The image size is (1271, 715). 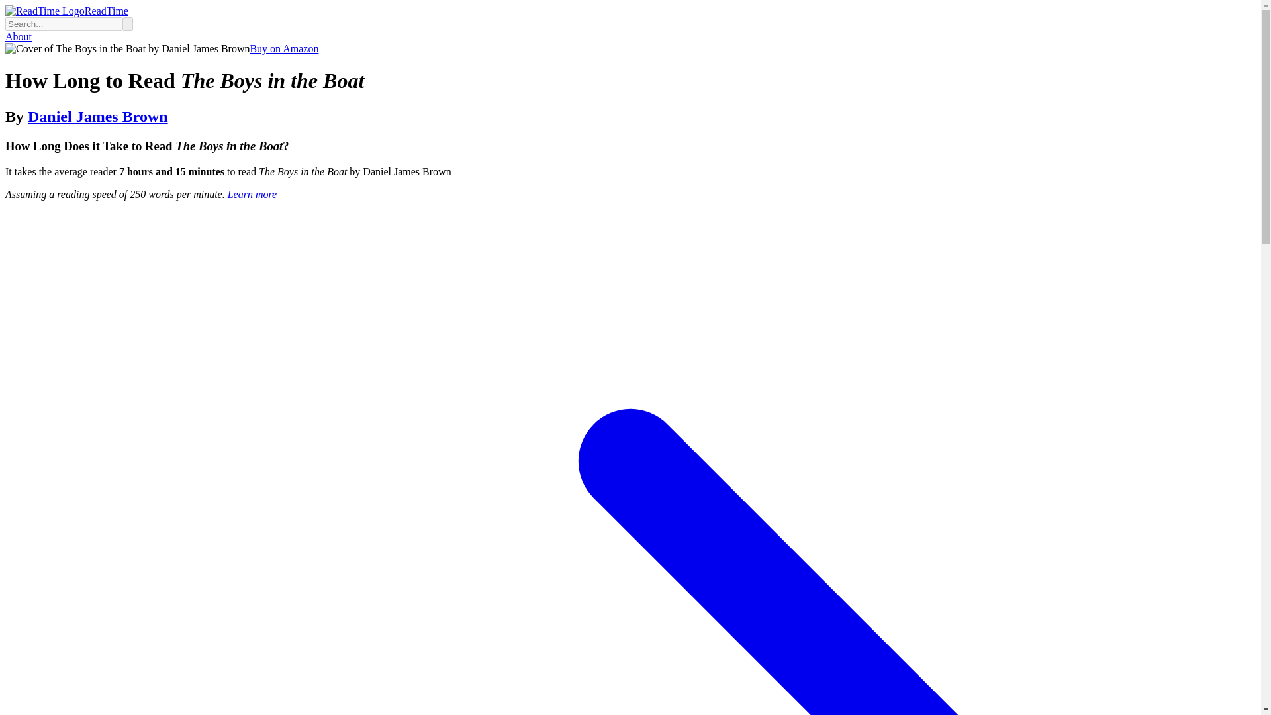 What do you see at coordinates (283, 48) in the screenshot?
I see `Buy on Amazon` at bounding box center [283, 48].